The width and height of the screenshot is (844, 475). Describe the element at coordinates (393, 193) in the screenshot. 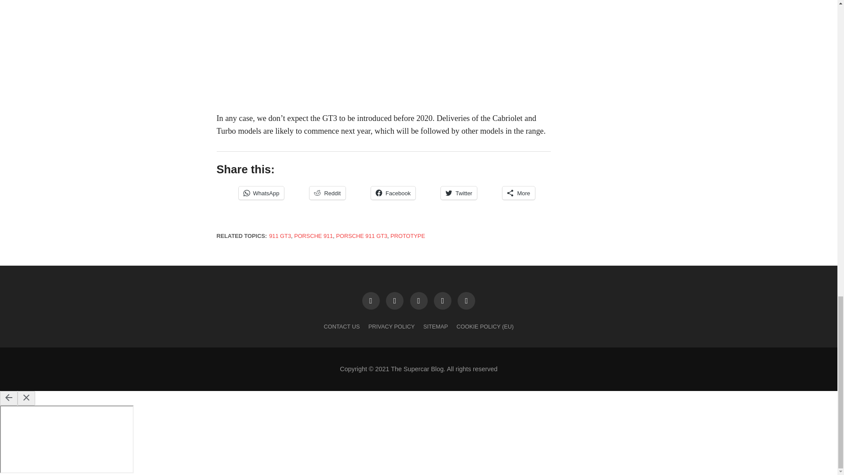

I see `Click to share on Facebook` at that location.